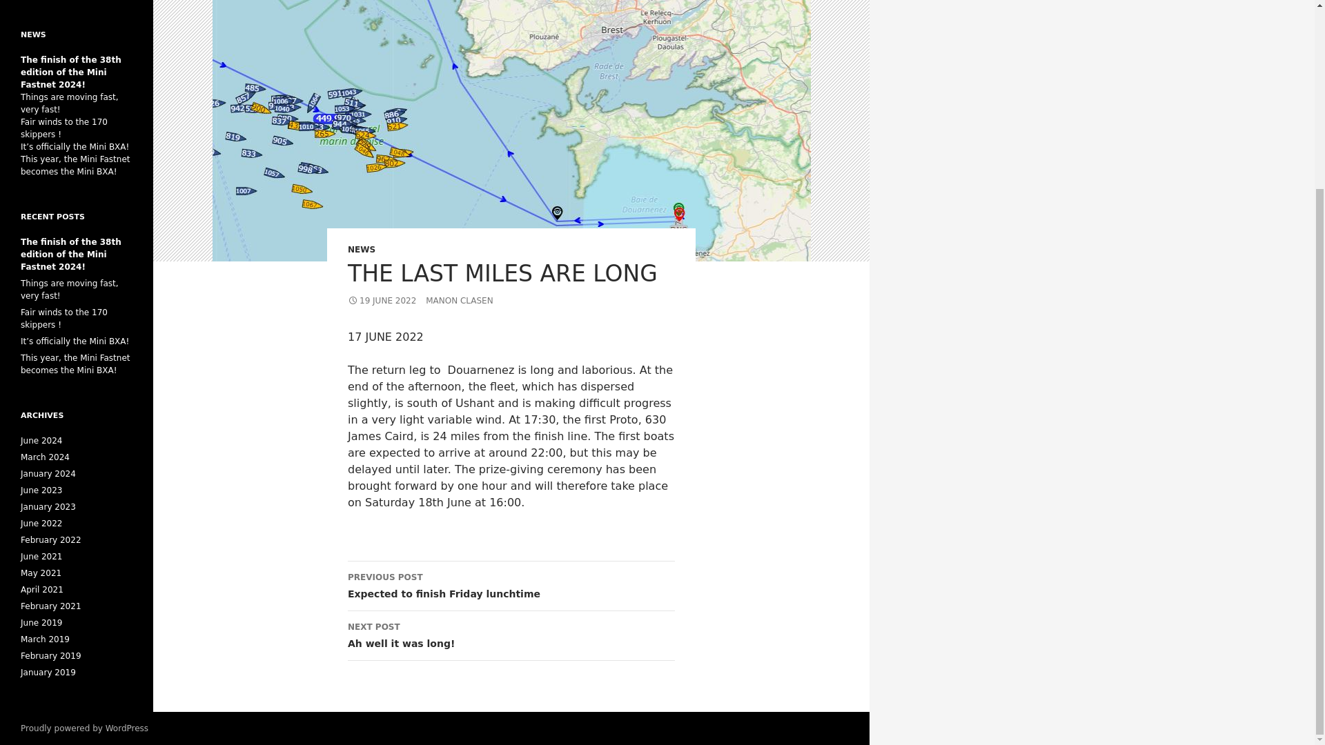  What do you see at coordinates (71, 72) in the screenshot?
I see `The finish of the 38th edition of the Mini Fastnet 2024!` at bounding box center [71, 72].